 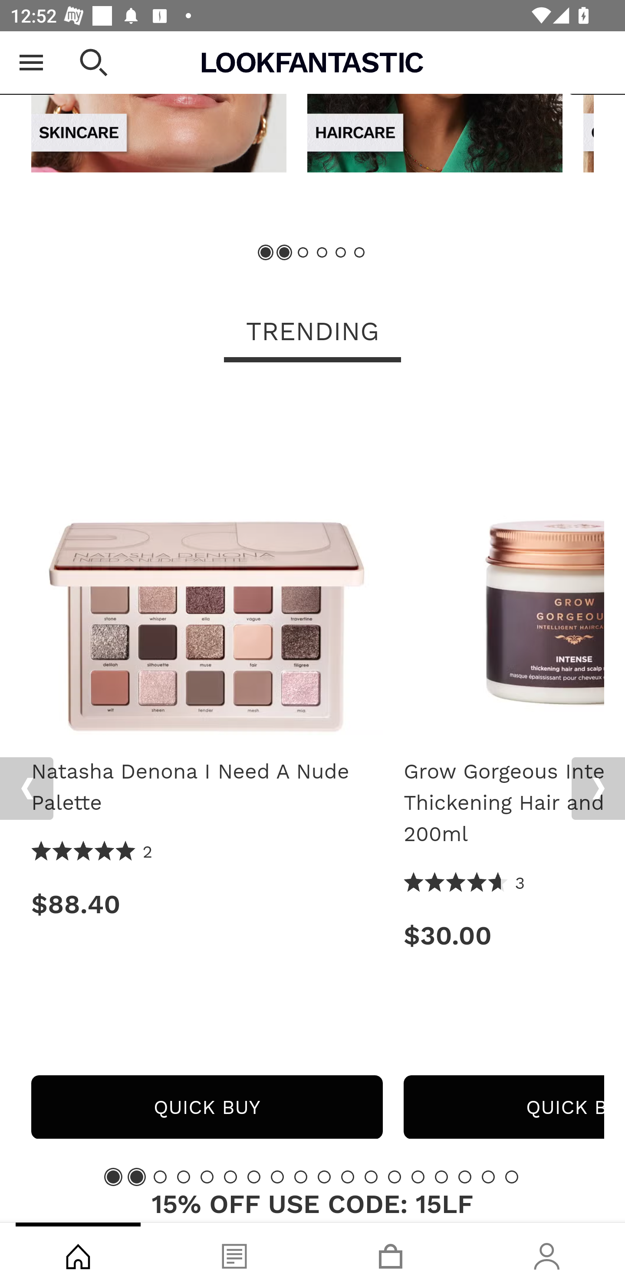 I want to click on Previous, so click(x=26, y=789).